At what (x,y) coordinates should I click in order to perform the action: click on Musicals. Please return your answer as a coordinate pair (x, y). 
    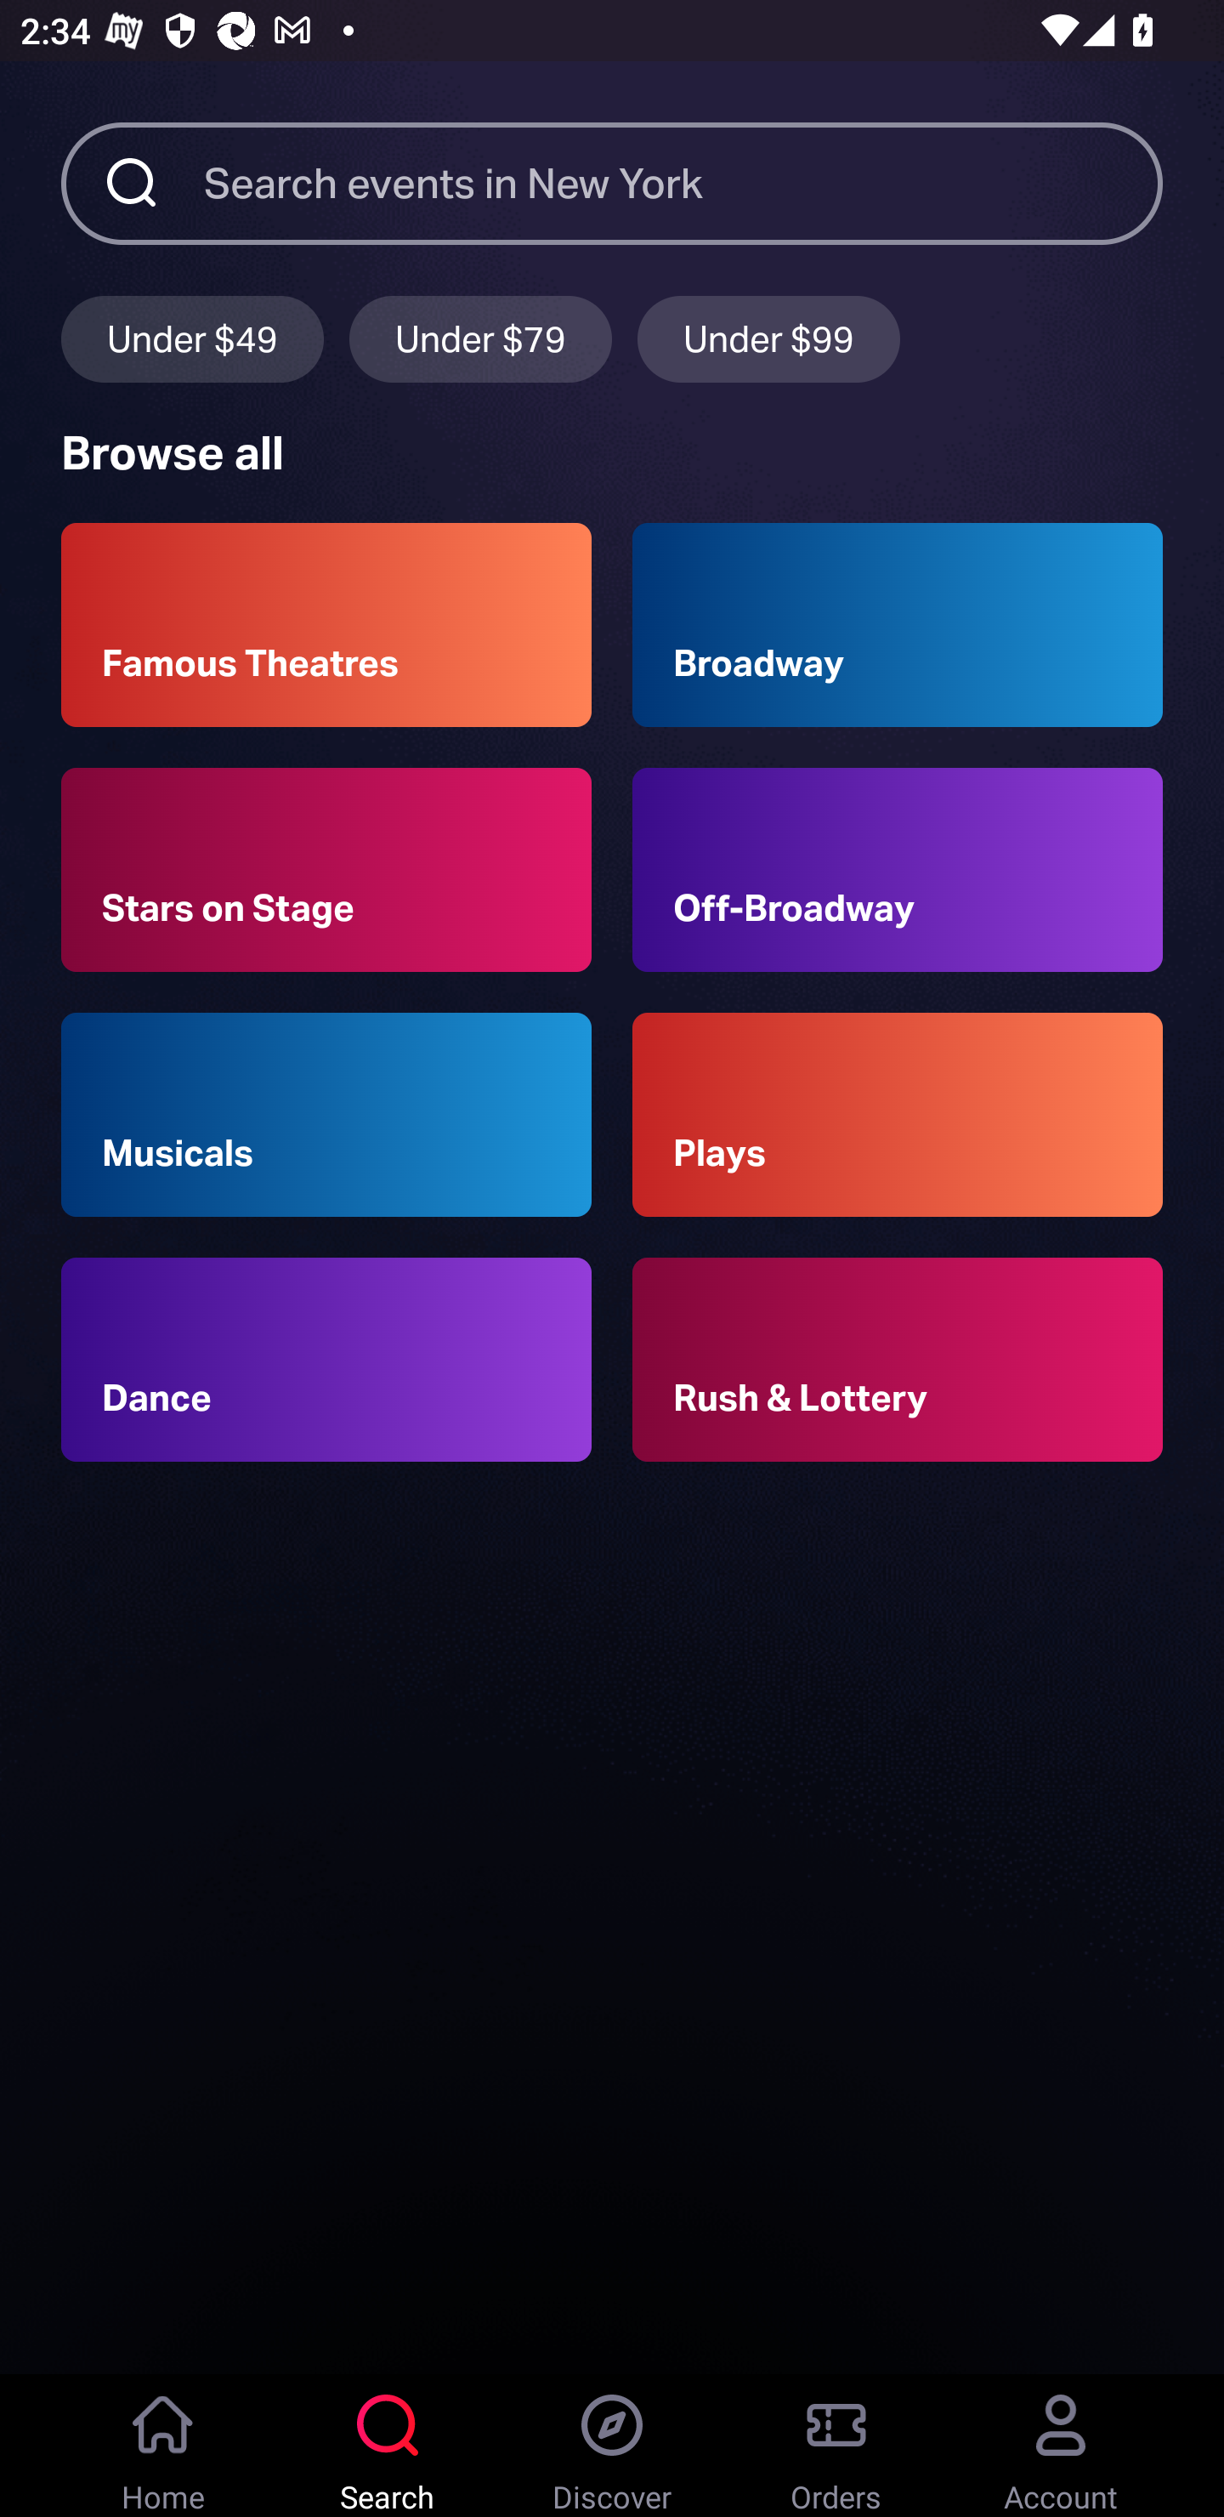
    Looking at the image, I should click on (326, 1113).